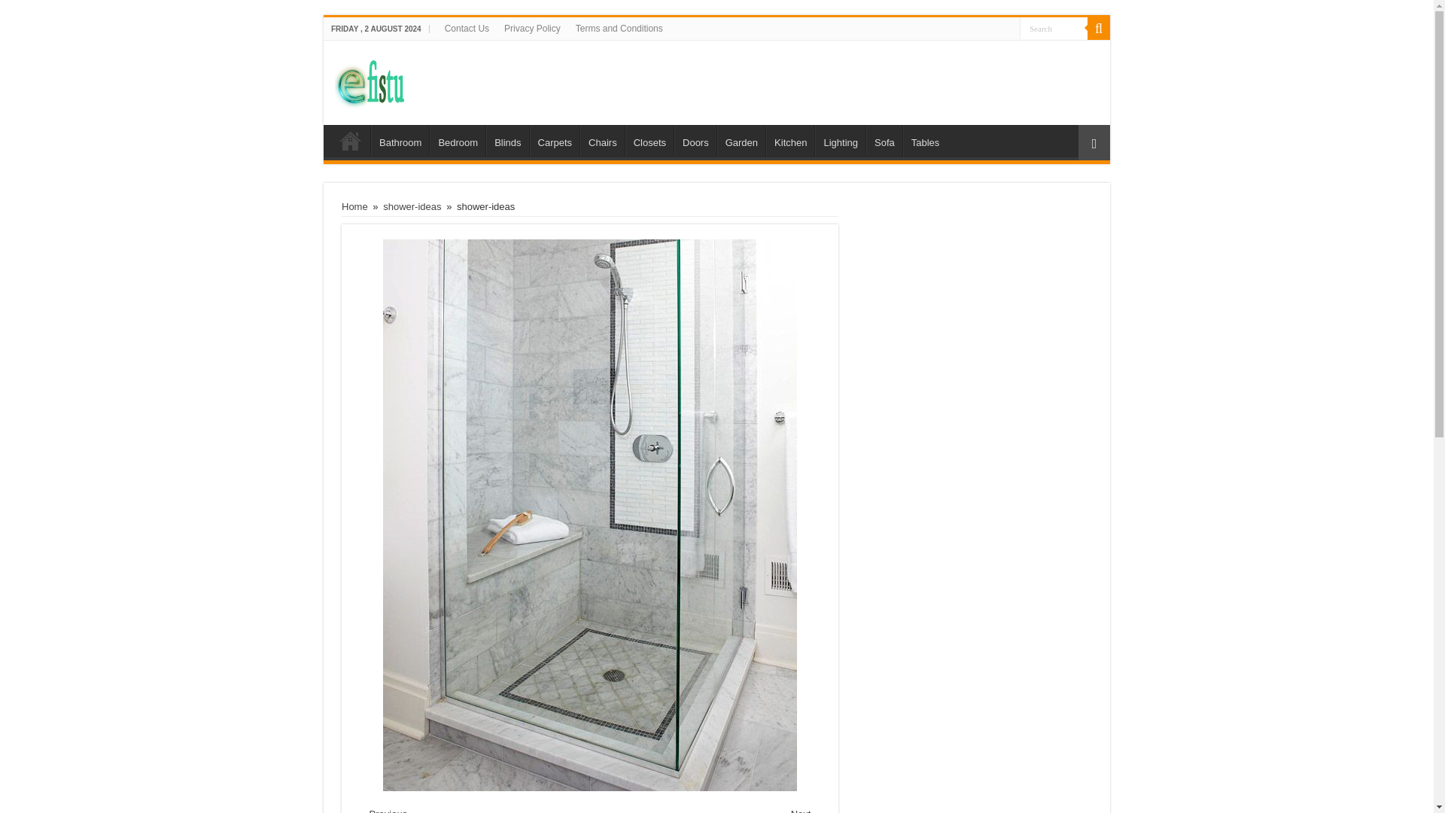  What do you see at coordinates (467, 28) in the screenshot?
I see `Contact Us` at bounding box center [467, 28].